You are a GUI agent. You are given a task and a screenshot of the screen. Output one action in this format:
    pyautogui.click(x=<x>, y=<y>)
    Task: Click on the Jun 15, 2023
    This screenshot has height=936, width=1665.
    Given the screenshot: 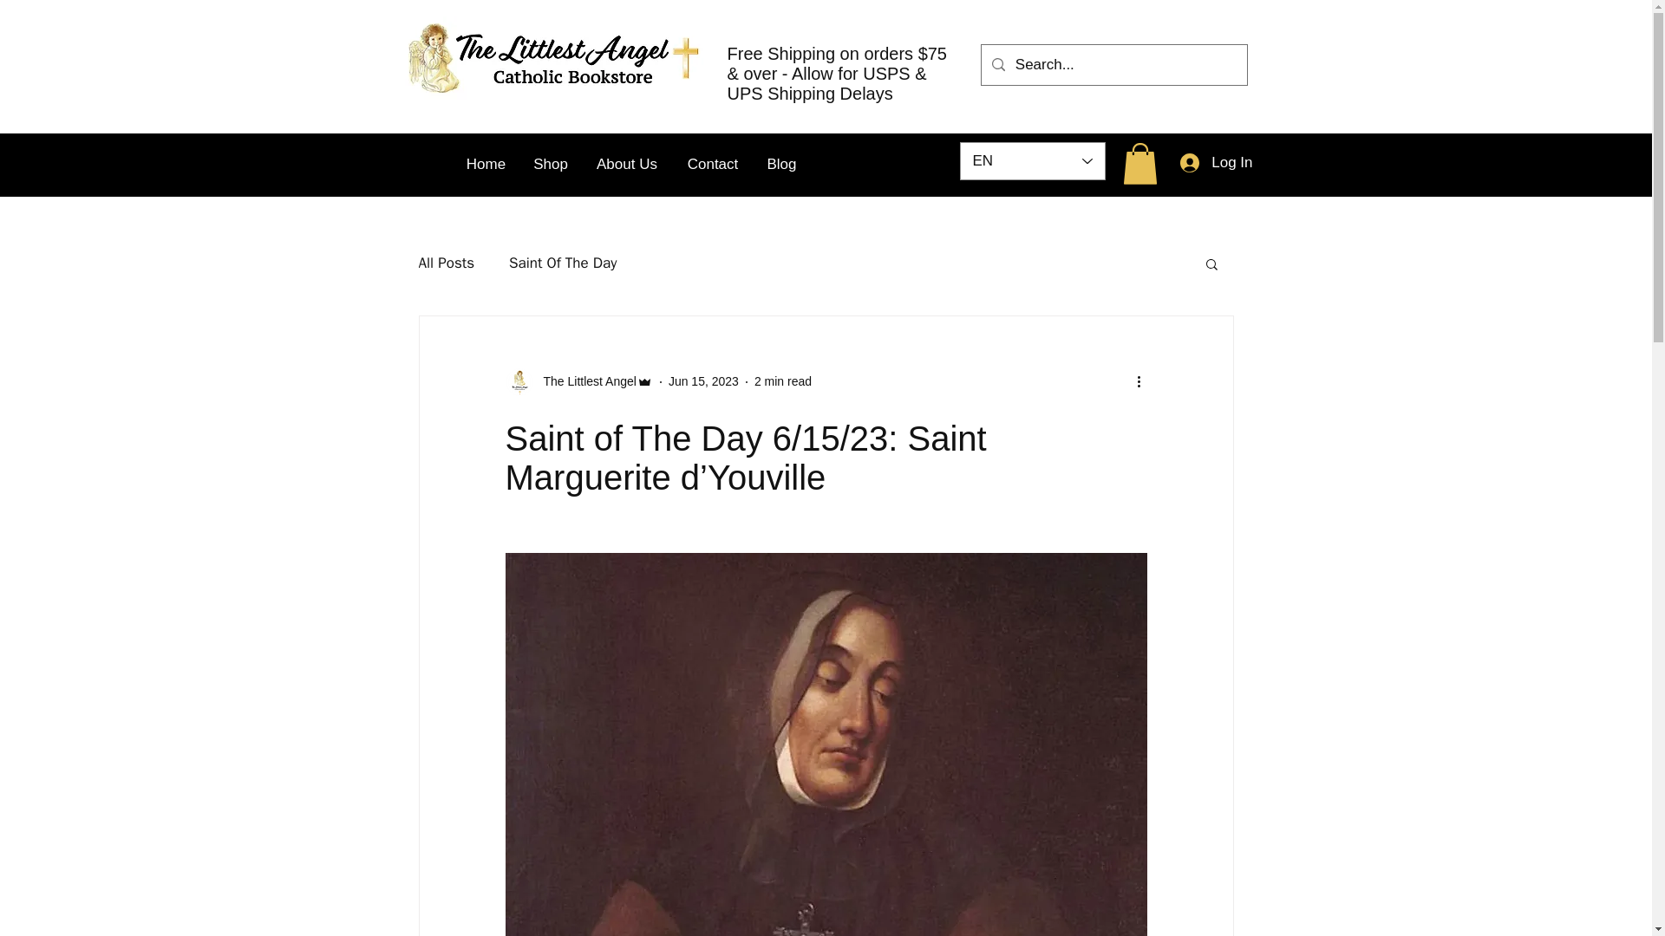 What is the action you would take?
    pyautogui.click(x=704, y=381)
    